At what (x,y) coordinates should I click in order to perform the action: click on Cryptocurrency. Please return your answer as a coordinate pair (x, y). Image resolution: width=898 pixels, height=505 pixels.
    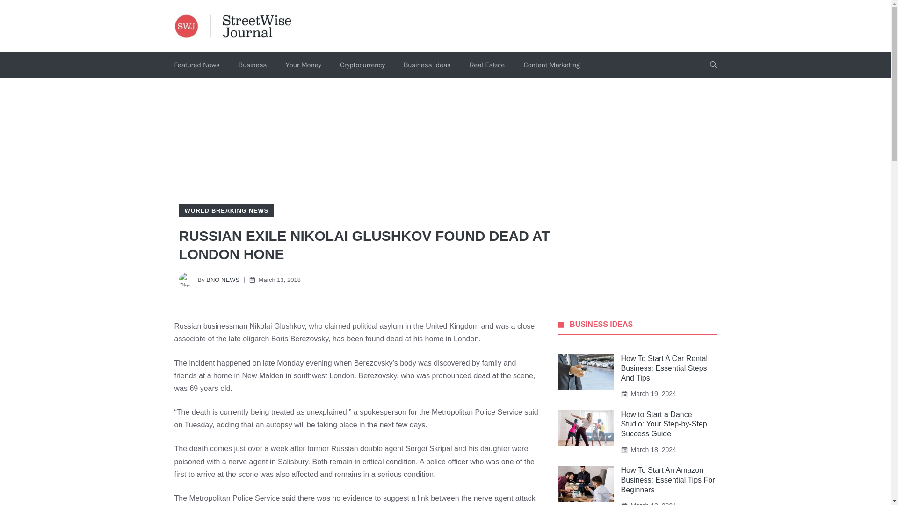
    Looking at the image, I should click on (362, 65).